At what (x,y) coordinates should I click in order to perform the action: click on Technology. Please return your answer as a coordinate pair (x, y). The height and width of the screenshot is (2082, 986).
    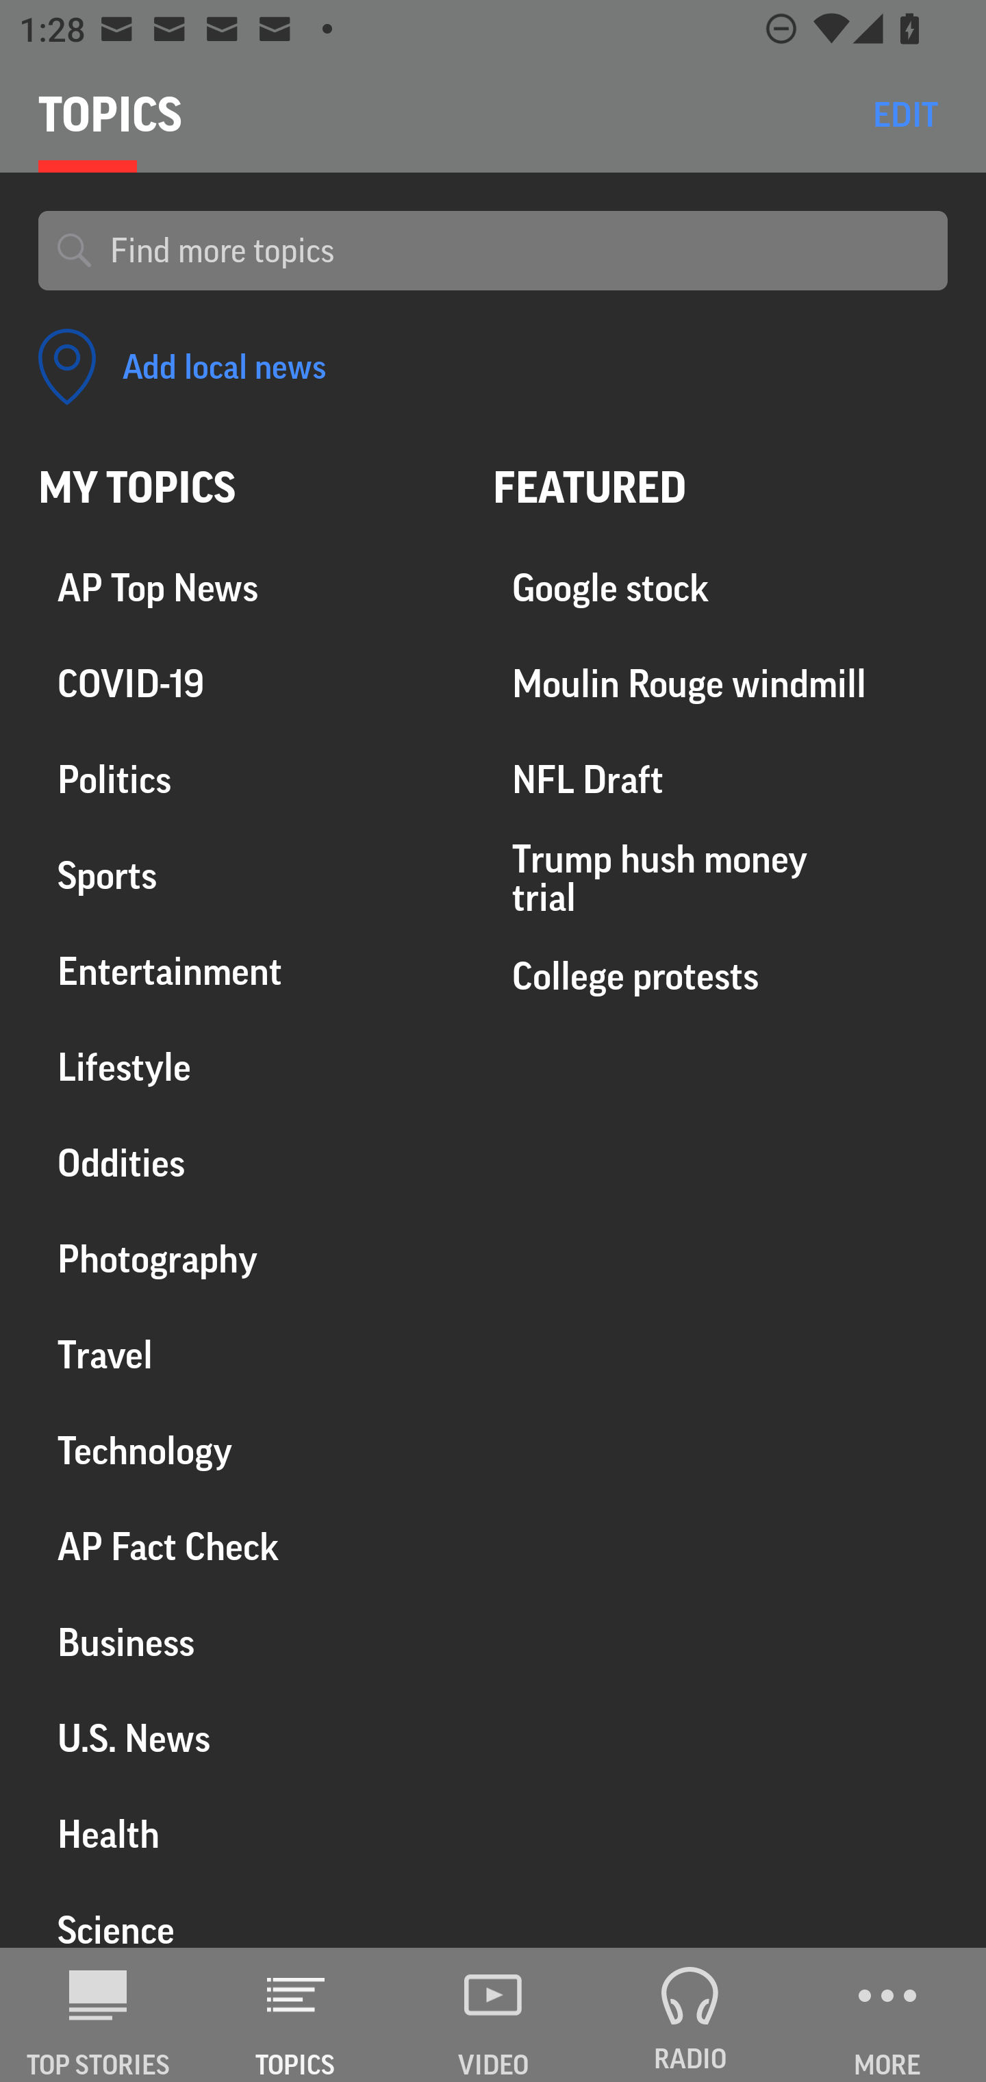
    Looking at the image, I should click on (246, 1451).